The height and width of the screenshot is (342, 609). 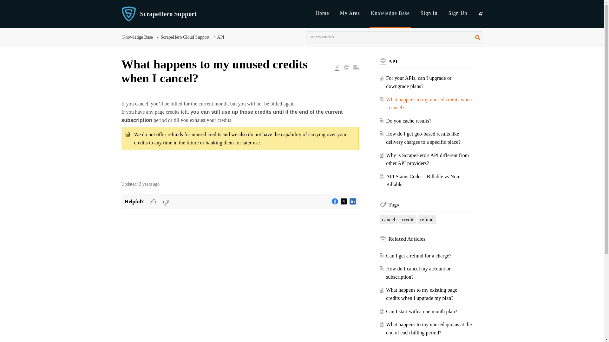 I want to click on API, so click(x=393, y=61).